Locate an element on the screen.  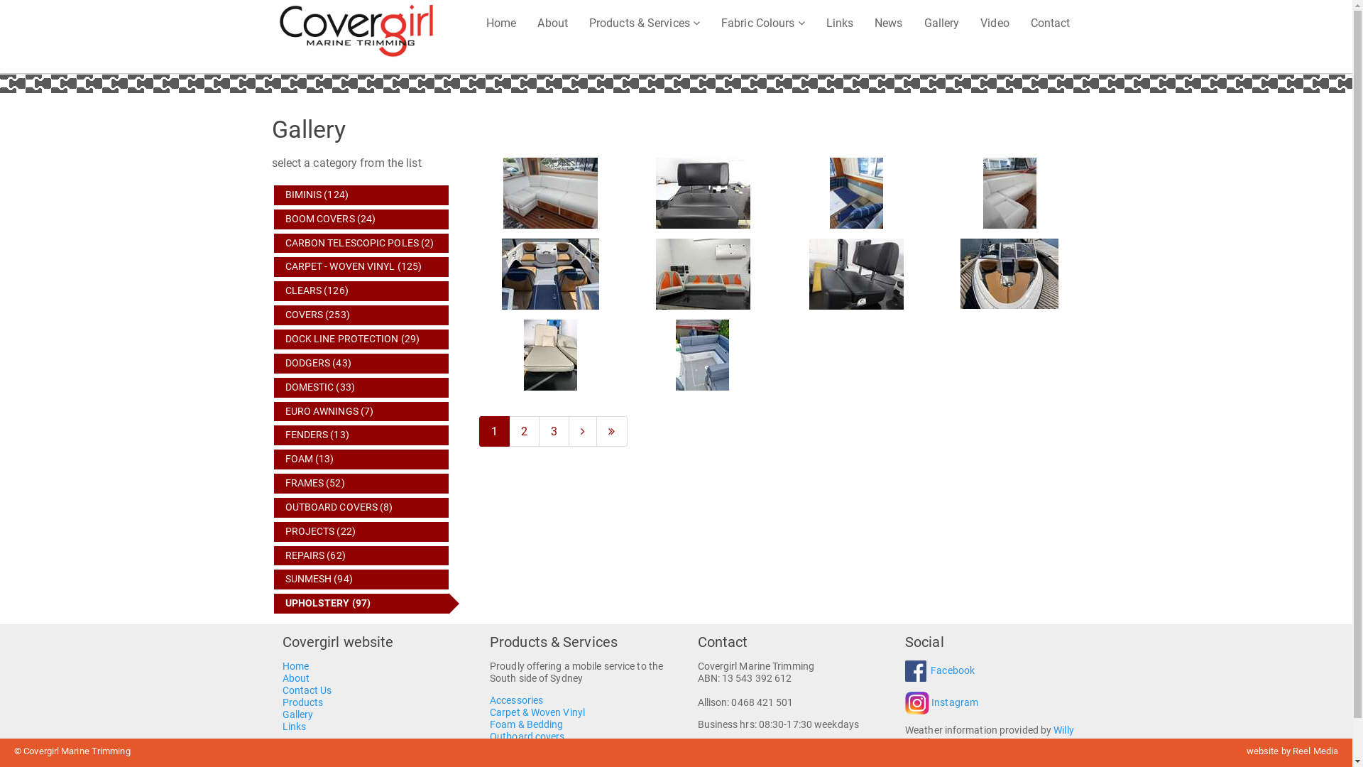
Contact Us is located at coordinates (307, 690).